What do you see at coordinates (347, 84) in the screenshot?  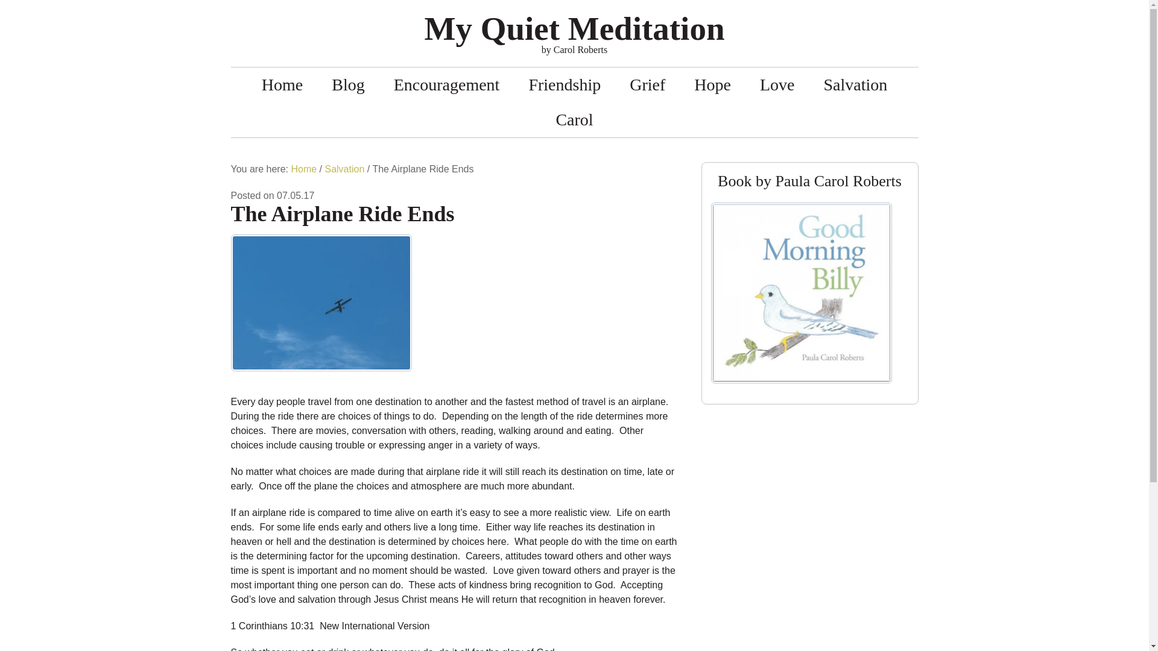 I see `Blog` at bounding box center [347, 84].